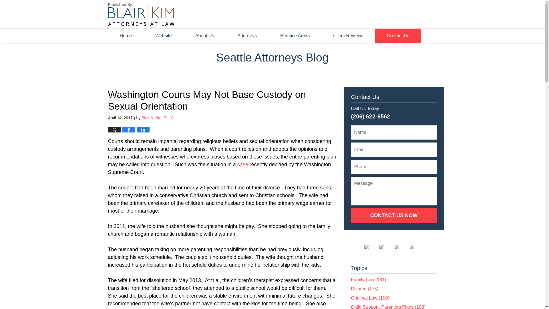 This screenshot has width=549, height=309. Describe the element at coordinates (126, 36) in the screenshot. I see `Home` at that location.